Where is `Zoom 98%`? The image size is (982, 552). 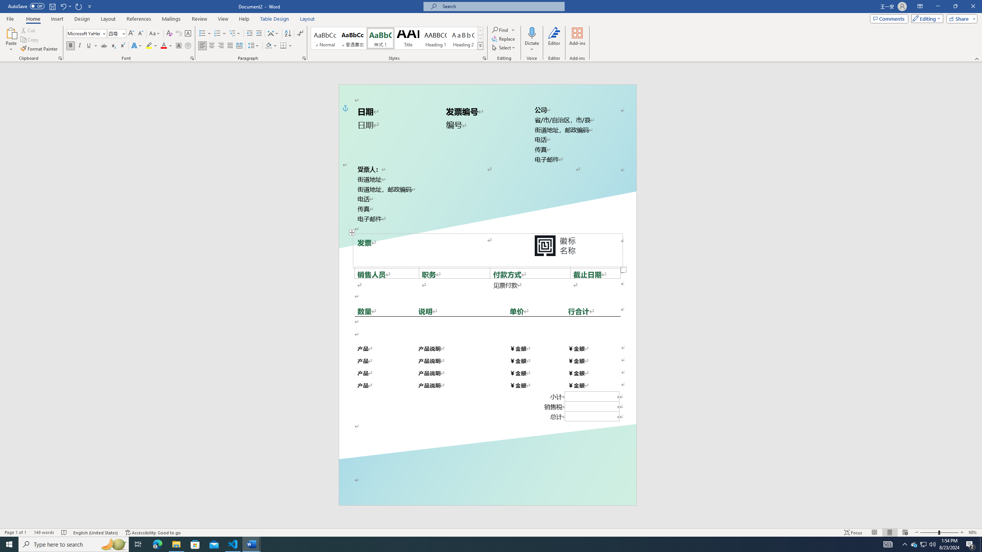 Zoom 98% is located at coordinates (974, 532).